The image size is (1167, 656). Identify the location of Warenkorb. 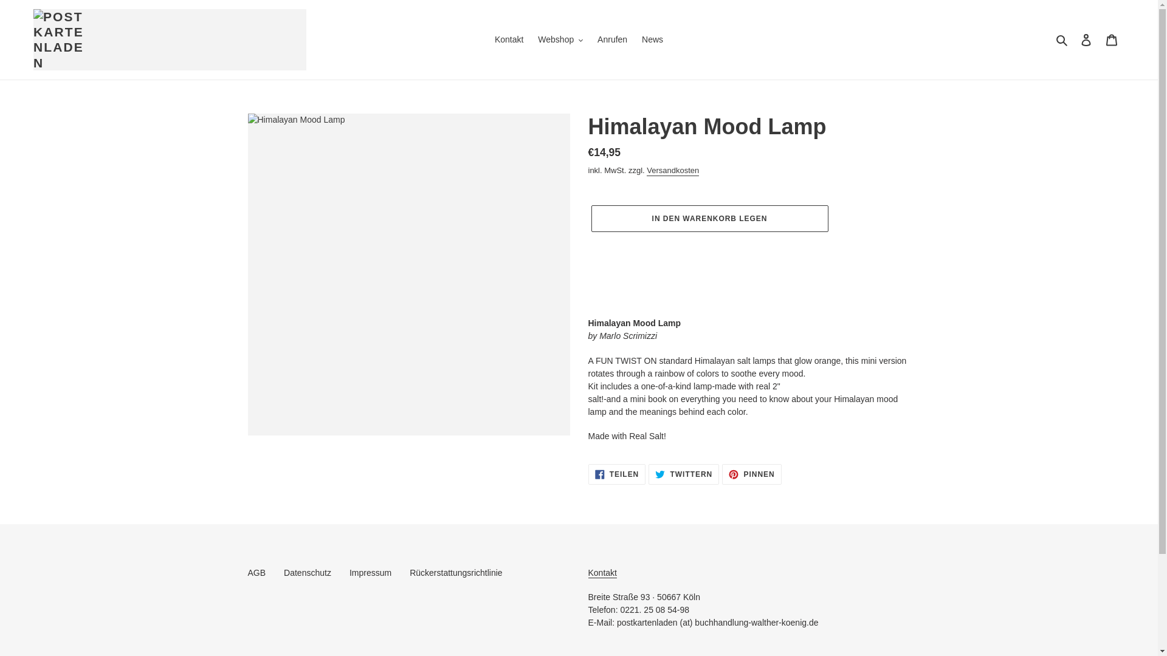
(1112, 40).